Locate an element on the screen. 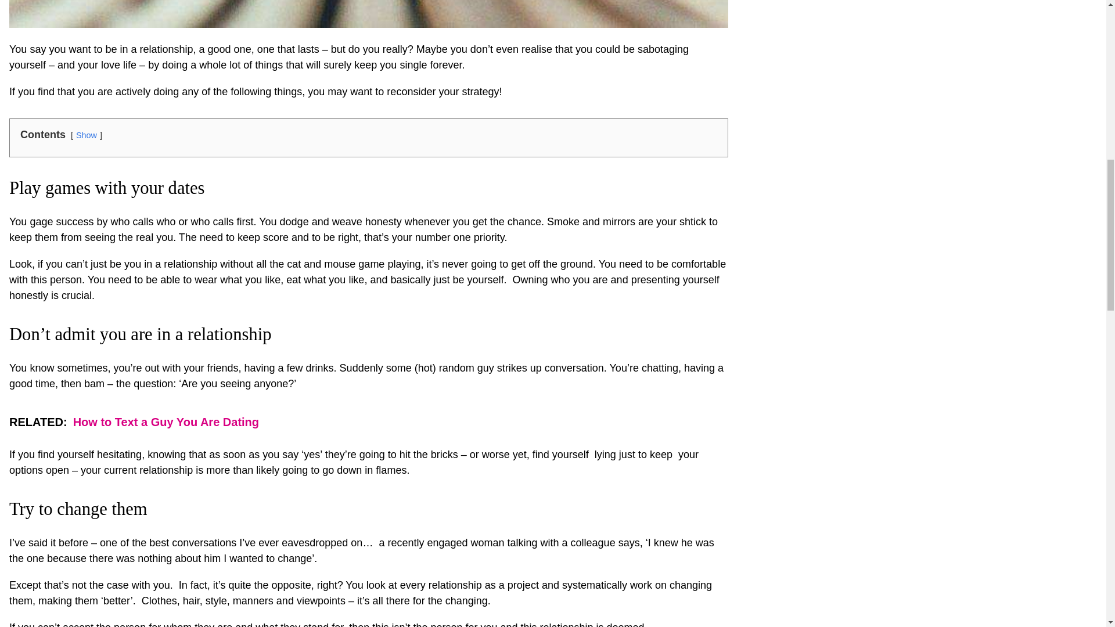  Show is located at coordinates (86, 135).